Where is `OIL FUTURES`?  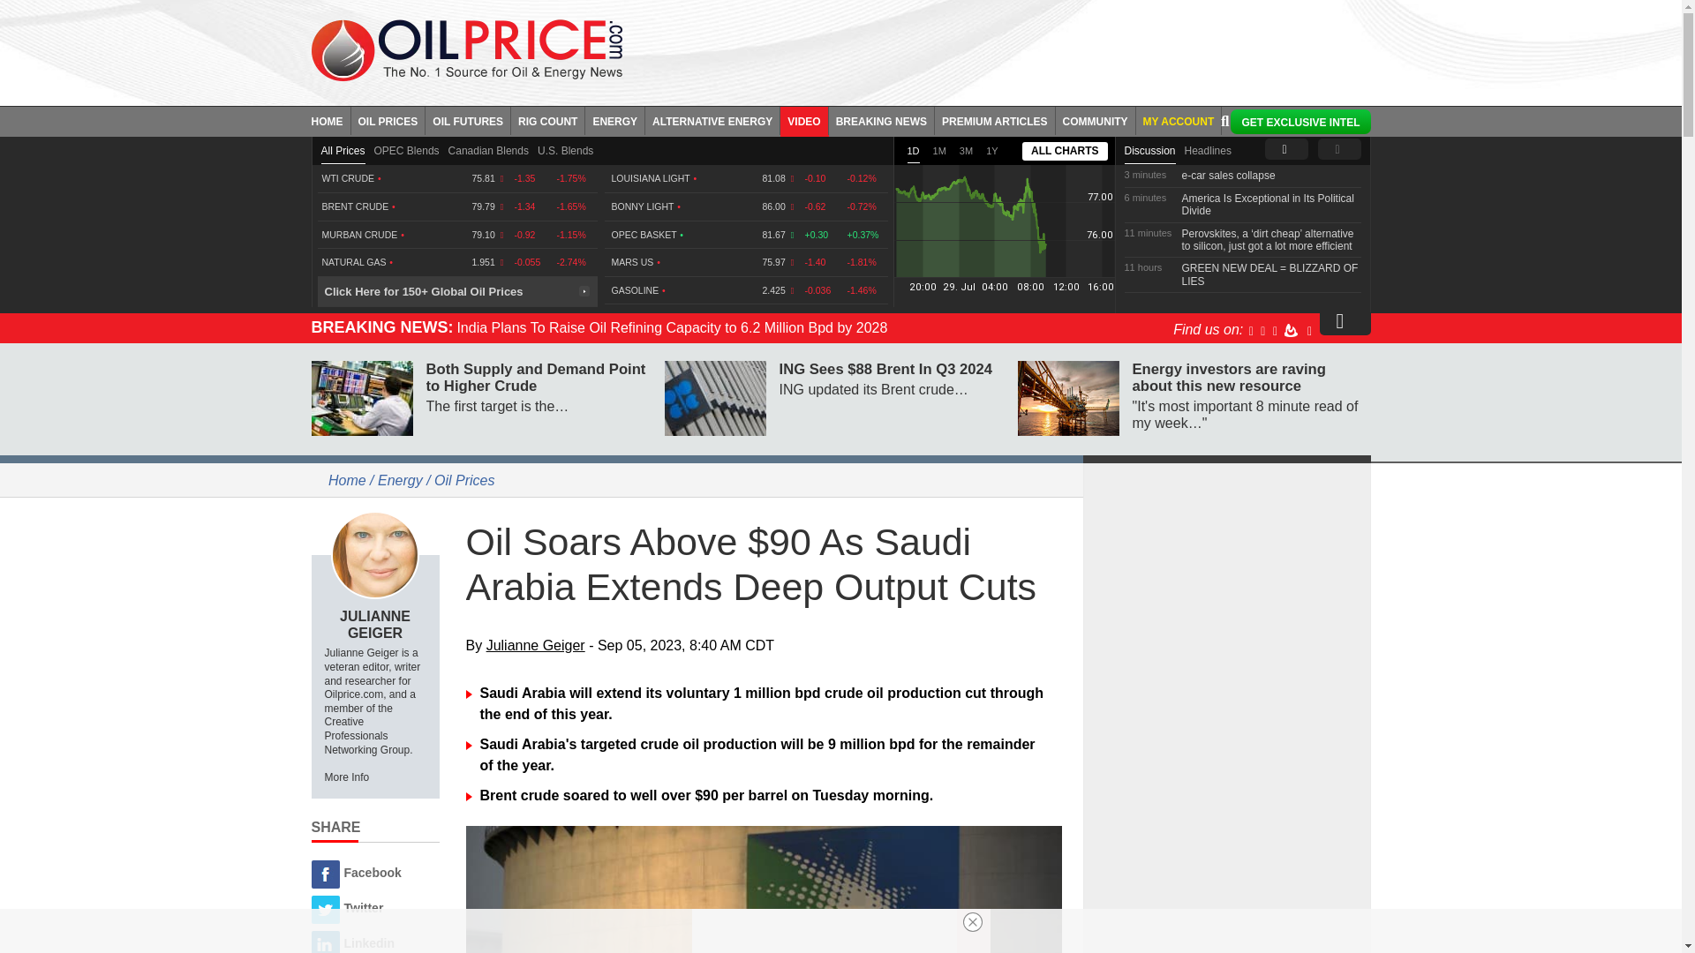
OIL FUTURES is located at coordinates (468, 120).